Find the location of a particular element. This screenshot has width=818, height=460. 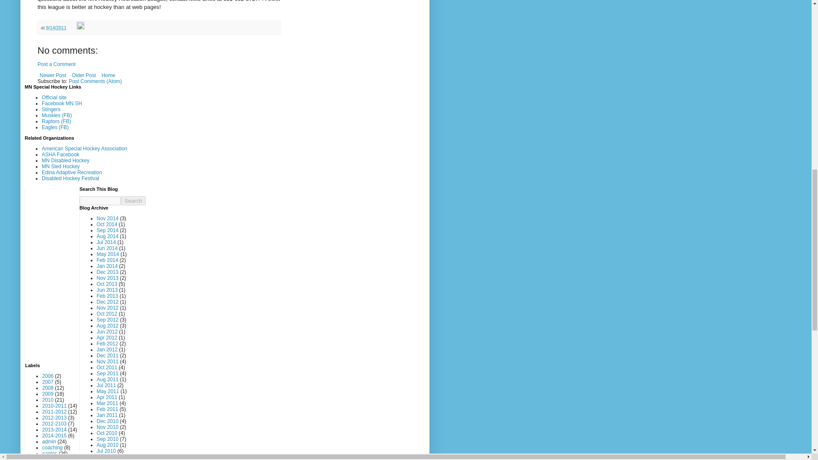

2013-2014 is located at coordinates (54, 430).